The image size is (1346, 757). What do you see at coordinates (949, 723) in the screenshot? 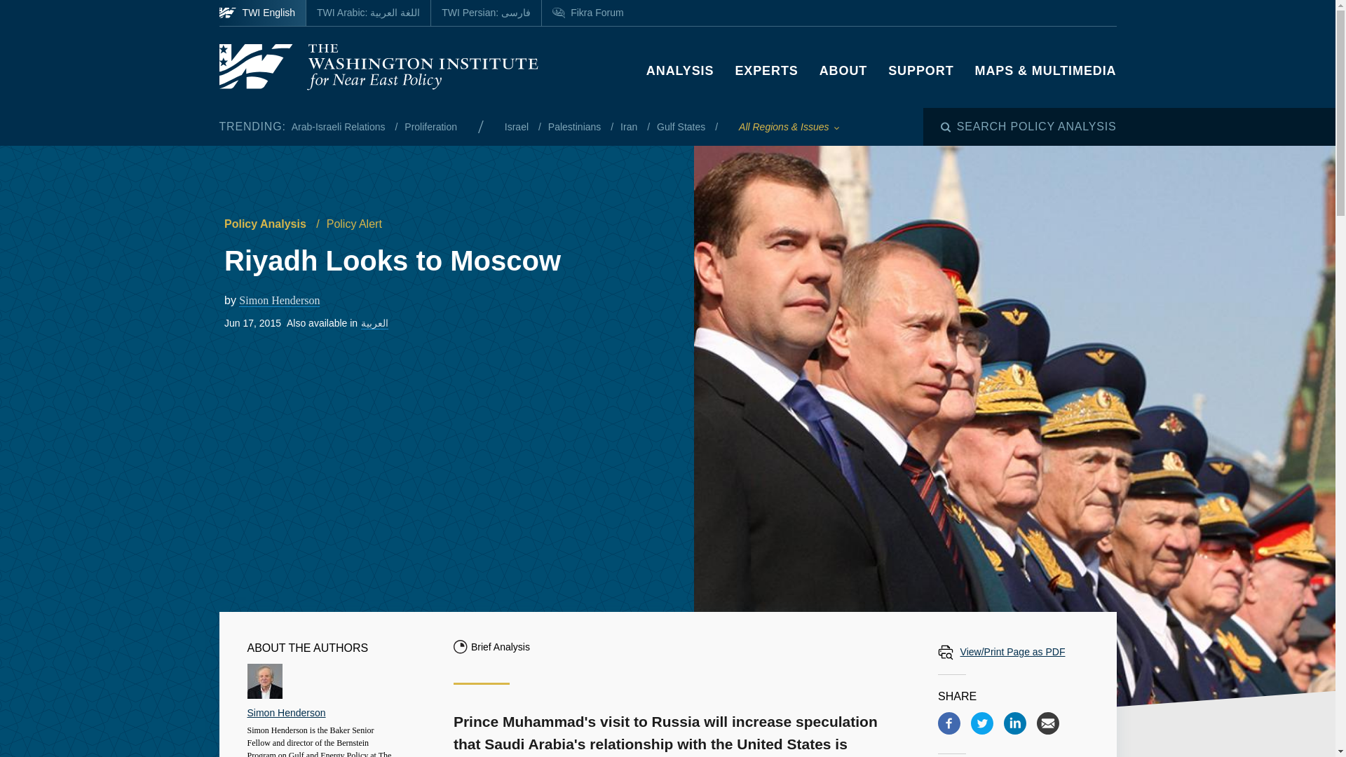
I see `Facebook` at bounding box center [949, 723].